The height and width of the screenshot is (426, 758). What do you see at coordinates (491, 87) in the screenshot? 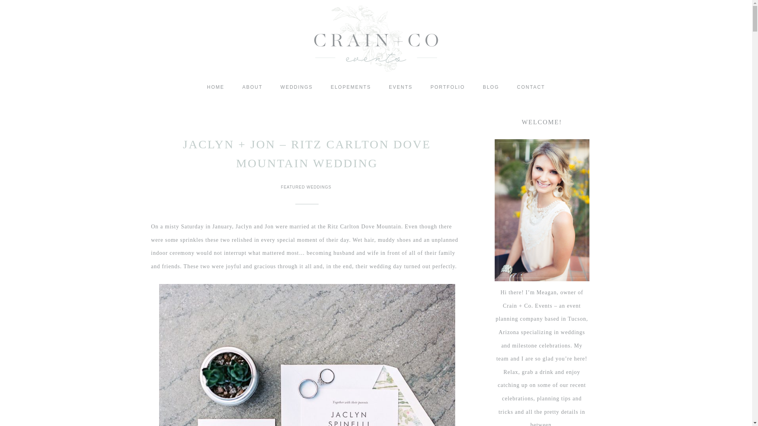
I see `BLOG` at bounding box center [491, 87].